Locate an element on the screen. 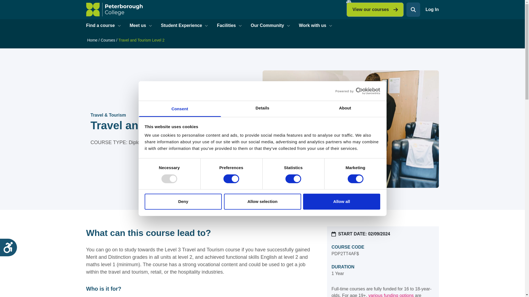 The height and width of the screenshot is (297, 529). Consent is located at coordinates (180, 109).